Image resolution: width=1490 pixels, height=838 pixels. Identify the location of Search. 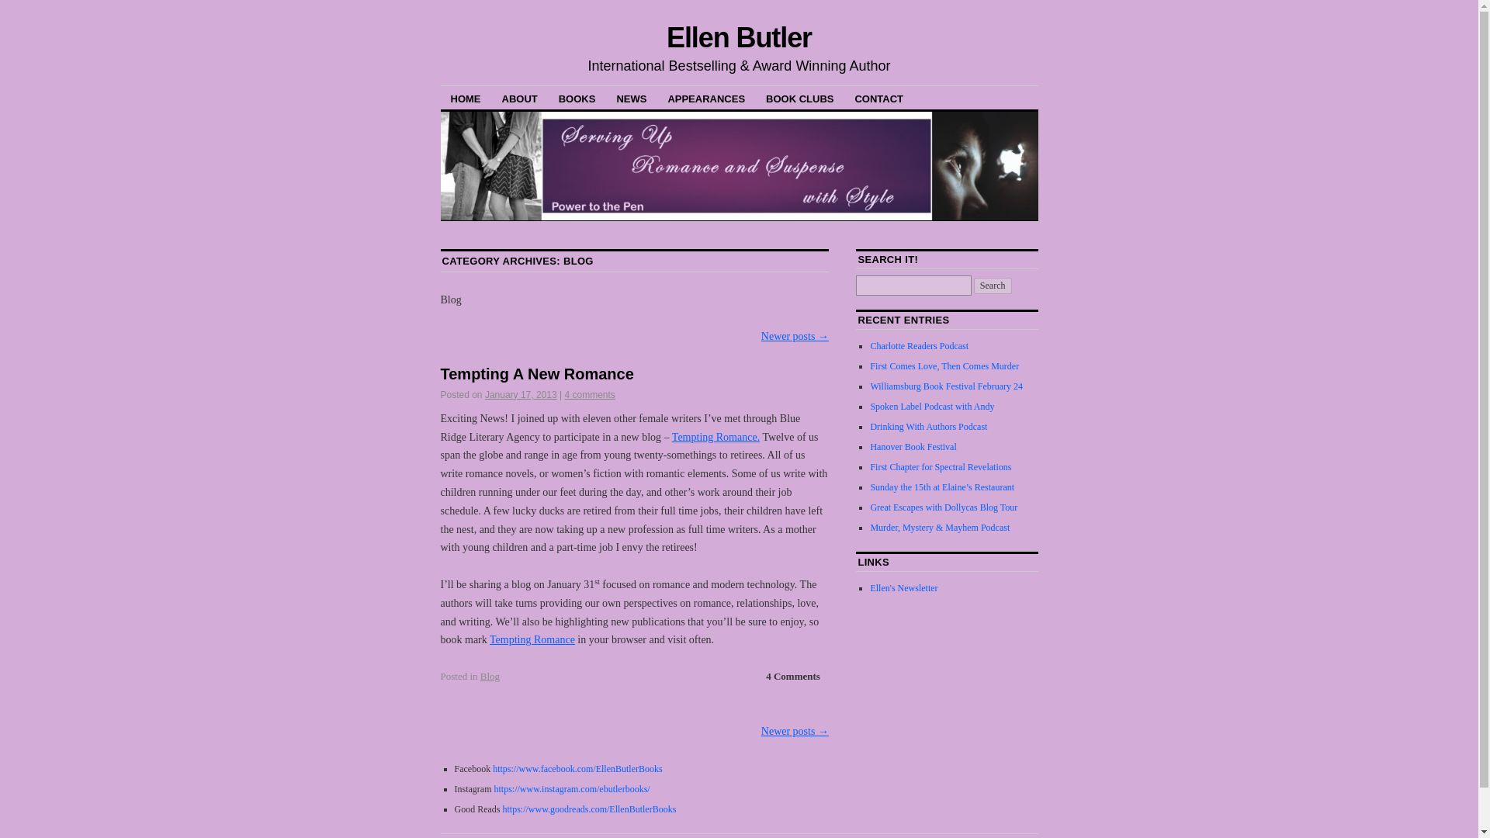
(993, 286).